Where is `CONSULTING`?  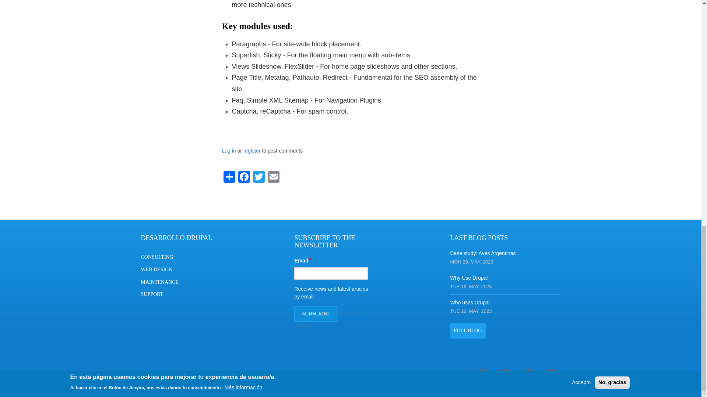
CONSULTING is located at coordinates (176, 255).